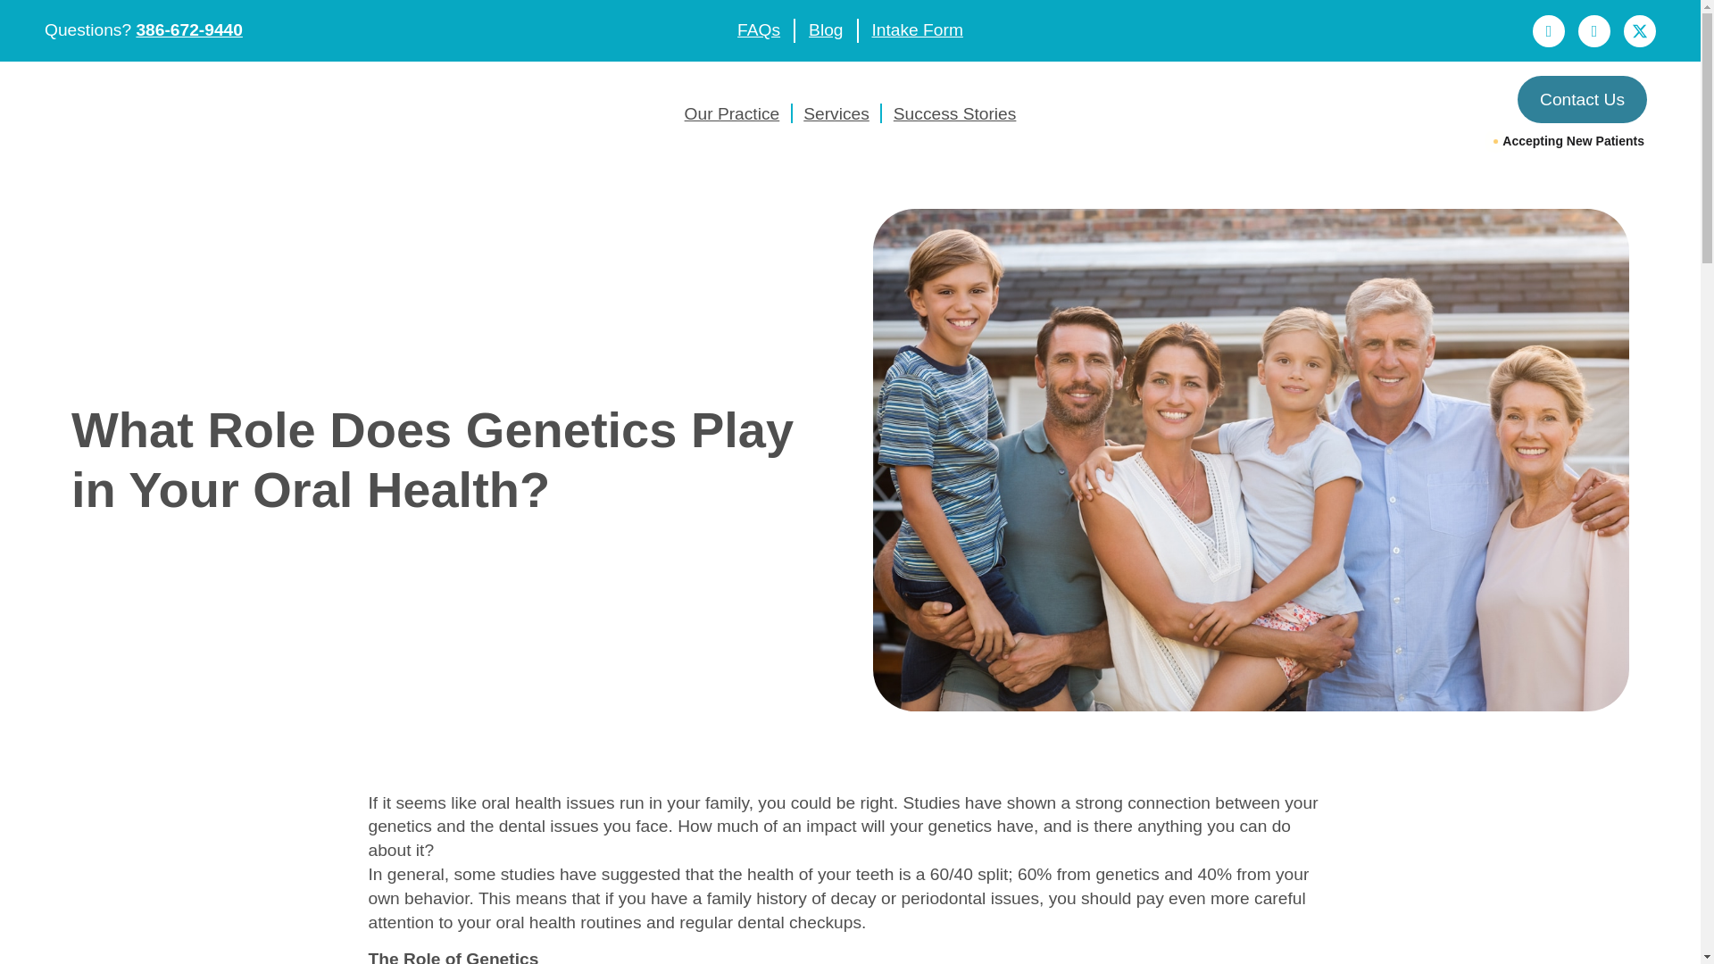 This screenshot has width=1714, height=964. I want to click on Blog, so click(826, 30).